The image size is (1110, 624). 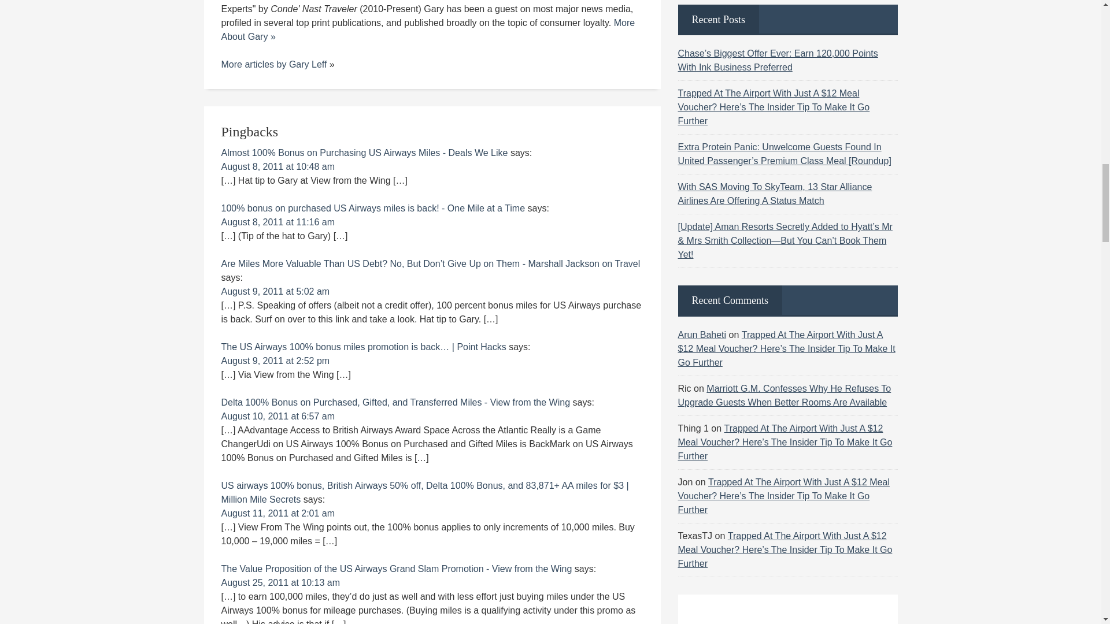 I want to click on August 9, 2011 at 2:52 pm, so click(x=275, y=361).